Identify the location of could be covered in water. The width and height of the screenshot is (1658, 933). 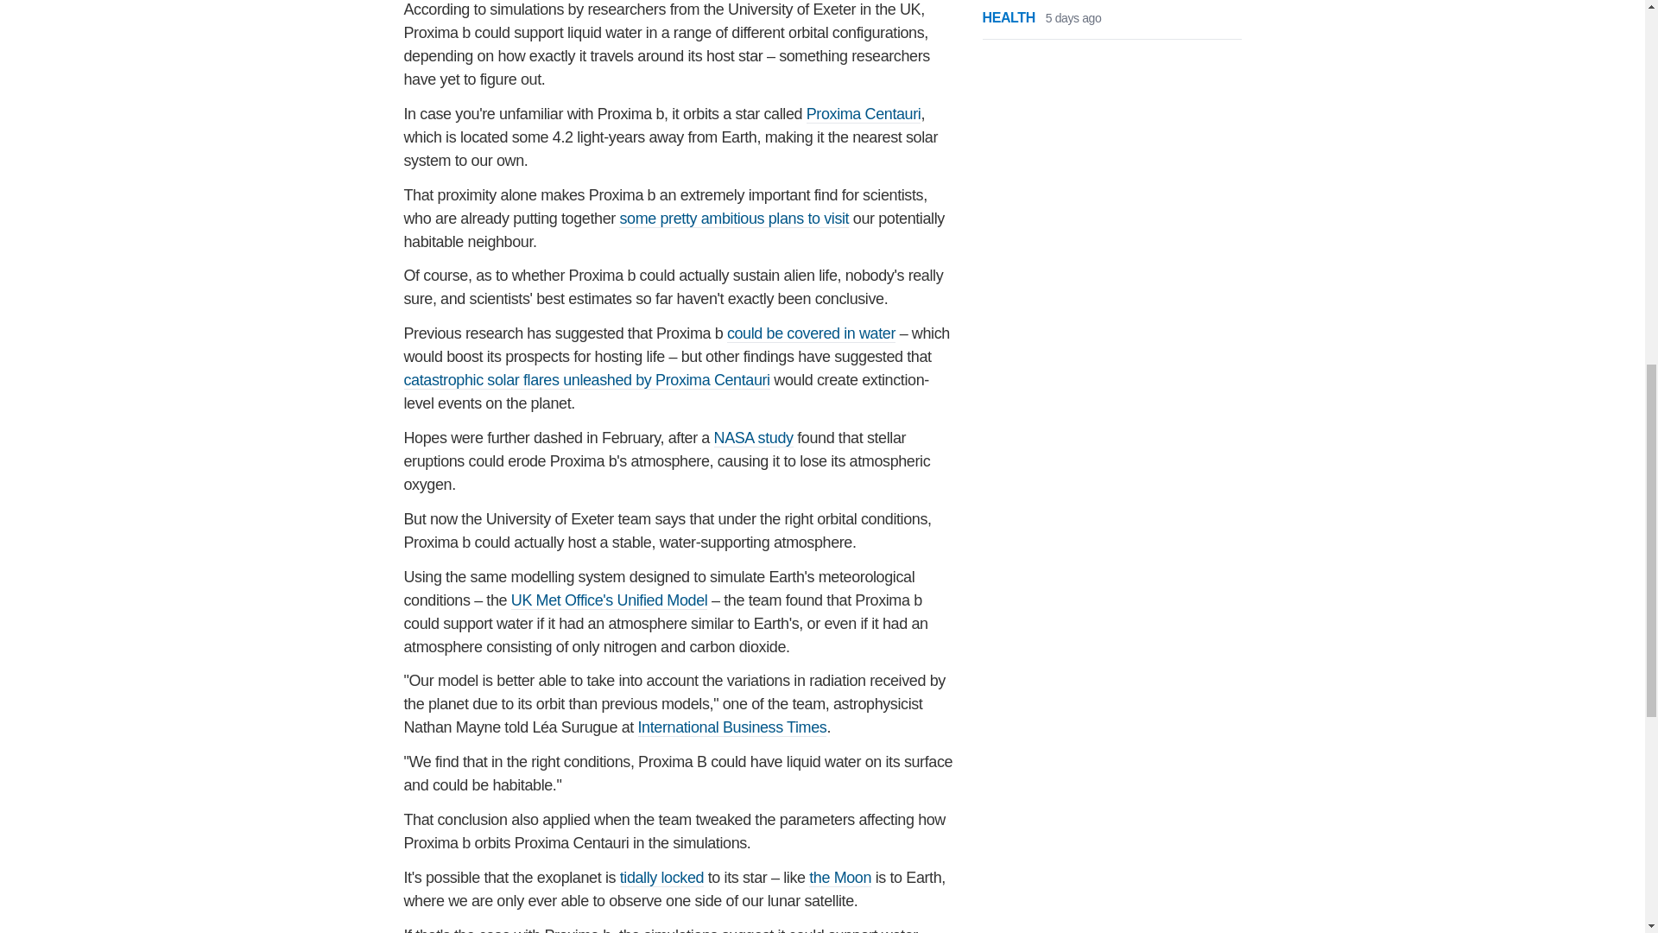
(811, 333).